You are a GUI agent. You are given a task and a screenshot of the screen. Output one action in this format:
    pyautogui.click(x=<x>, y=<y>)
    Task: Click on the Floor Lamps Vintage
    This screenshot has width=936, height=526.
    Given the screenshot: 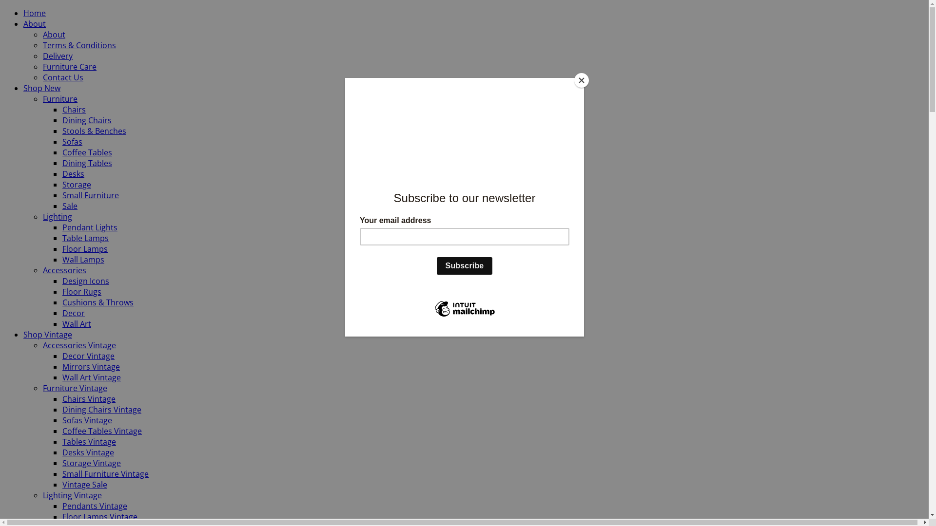 What is the action you would take?
    pyautogui.click(x=100, y=517)
    